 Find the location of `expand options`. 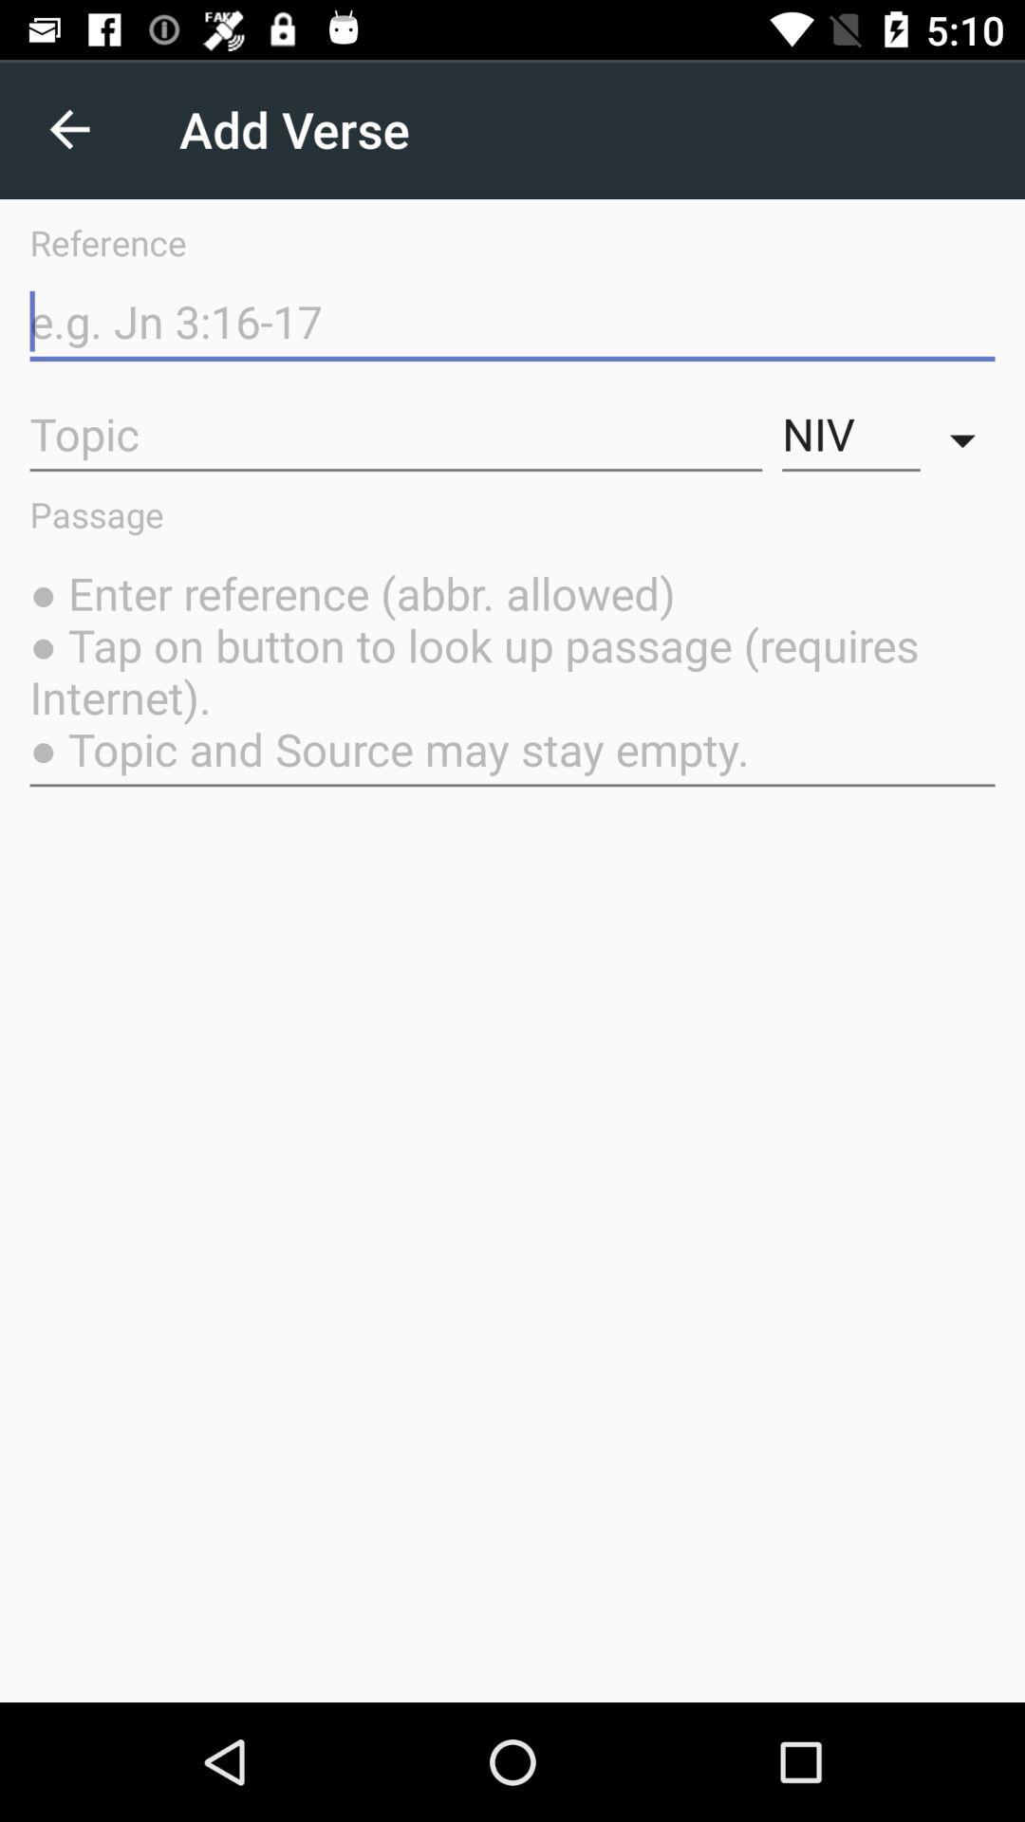

expand options is located at coordinates (968, 435).